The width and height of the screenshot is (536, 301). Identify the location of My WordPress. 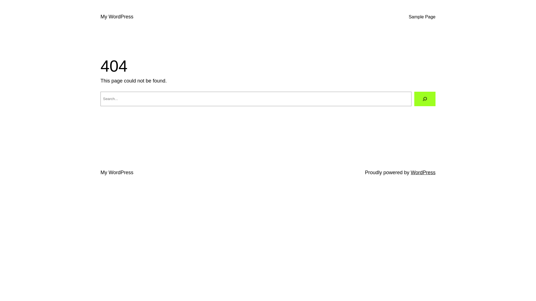
(117, 173).